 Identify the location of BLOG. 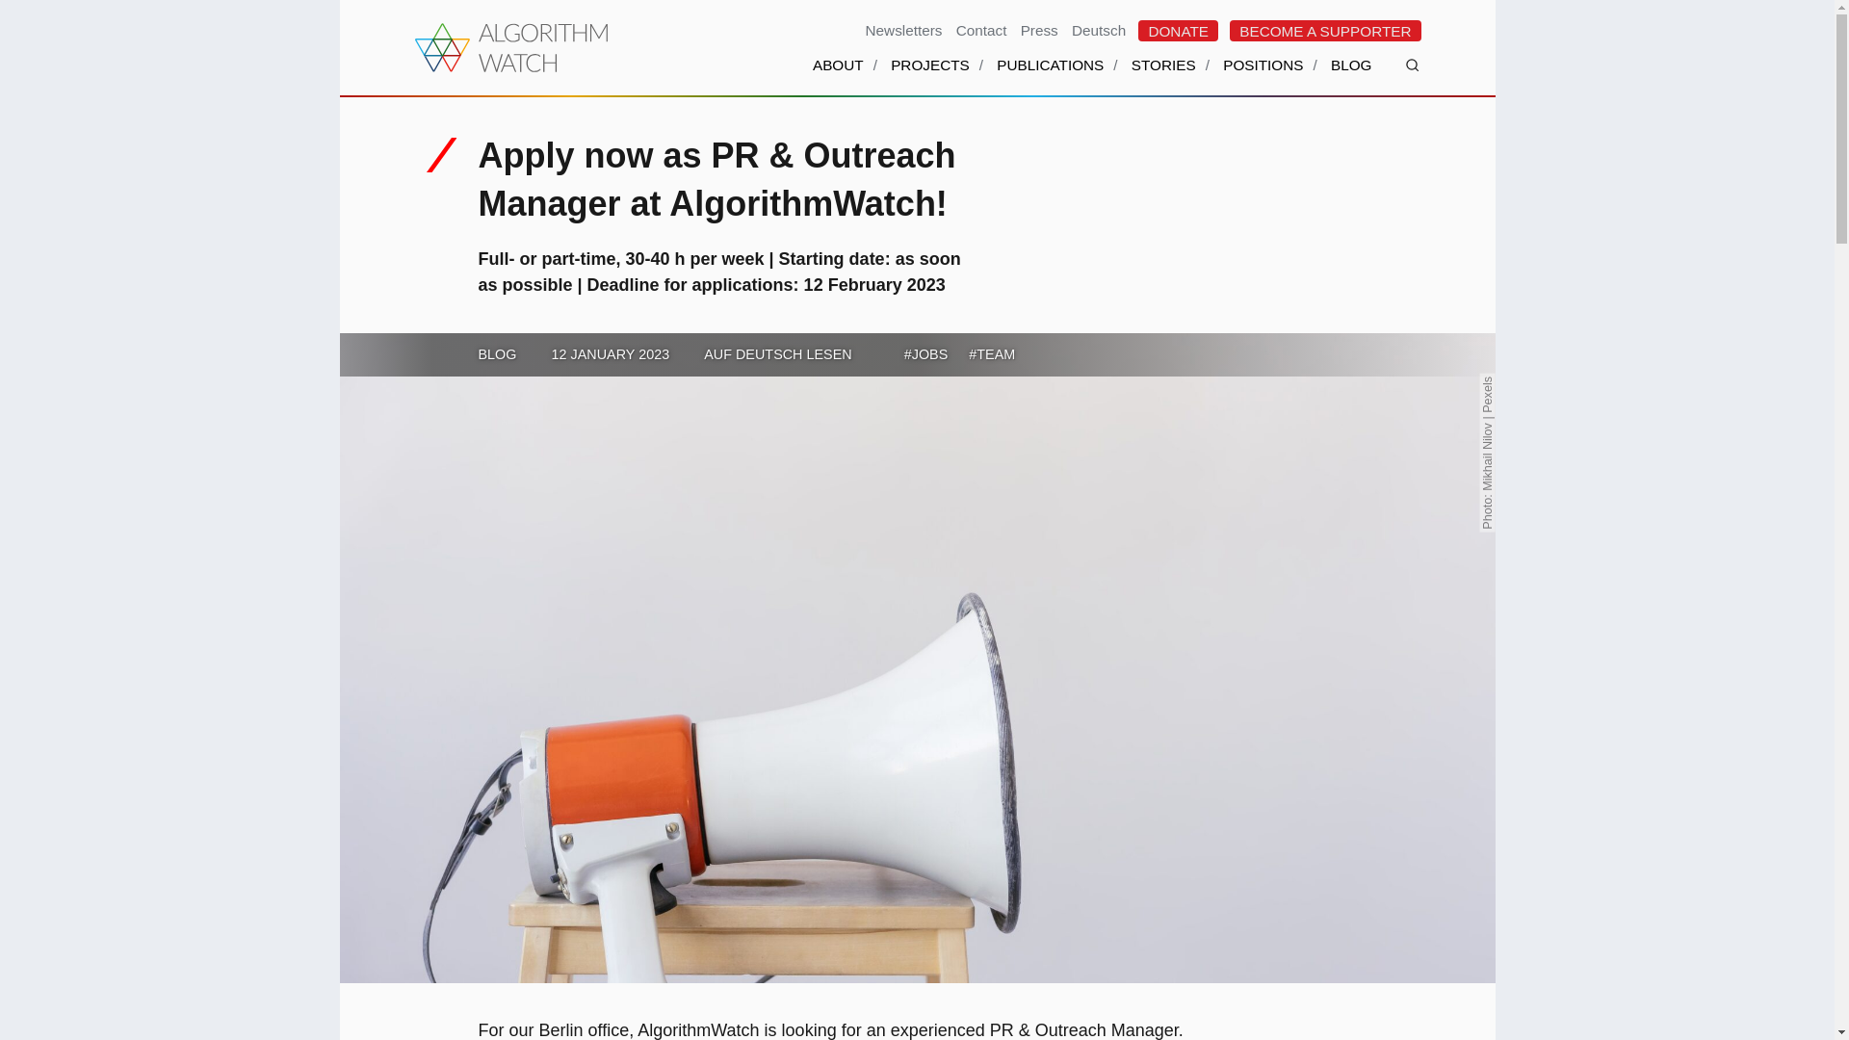
(1351, 77).